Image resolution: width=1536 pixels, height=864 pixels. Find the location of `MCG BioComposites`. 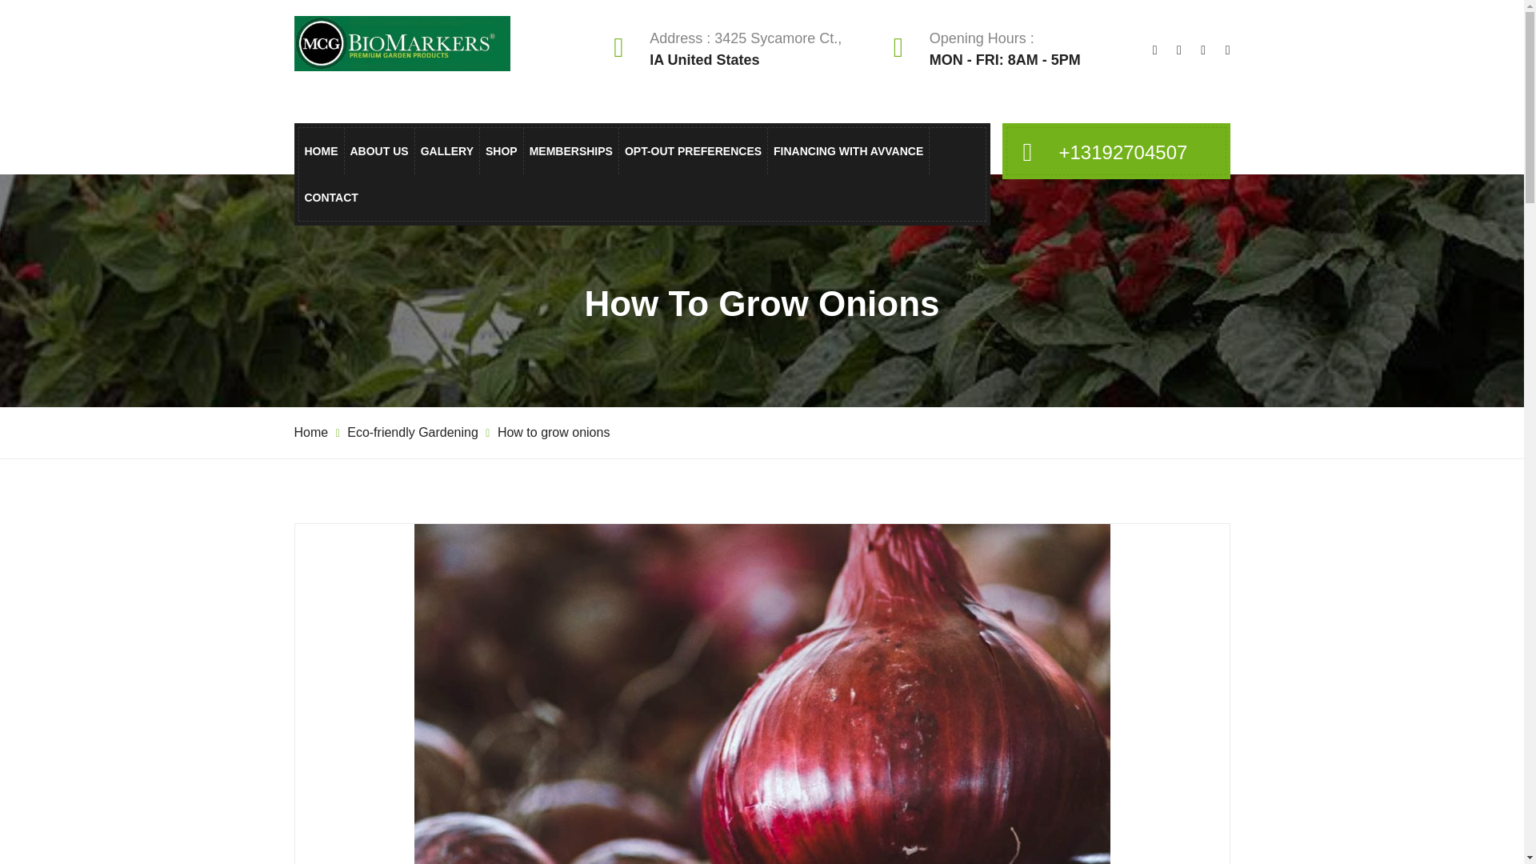

MCG BioComposites is located at coordinates (536, 254).